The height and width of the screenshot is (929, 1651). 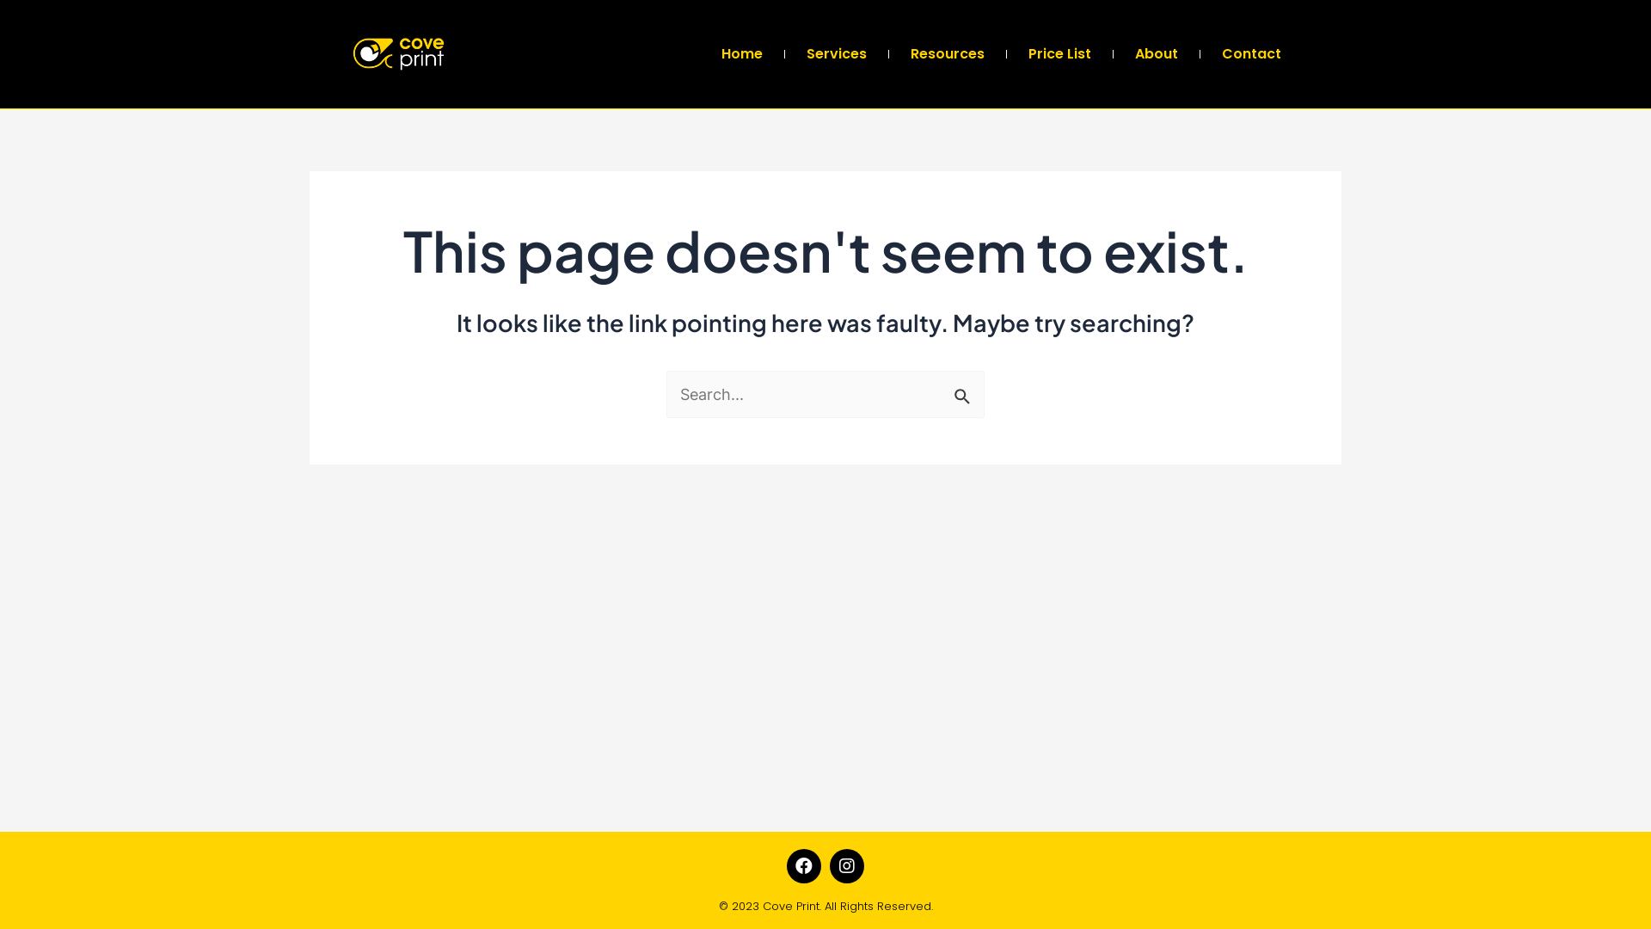 I want to click on Services, so click(x=837, y=54).